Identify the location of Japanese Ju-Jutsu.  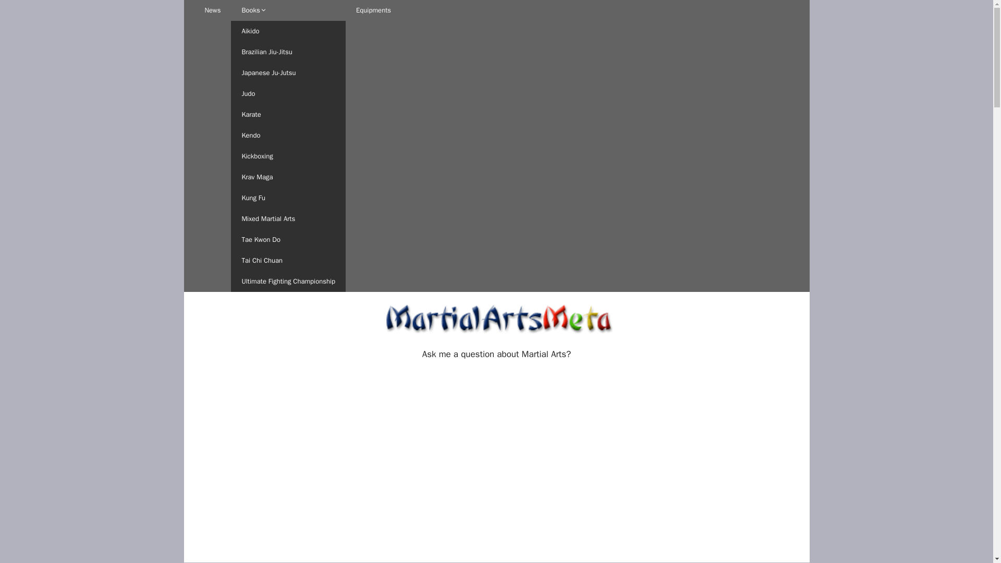
(288, 72).